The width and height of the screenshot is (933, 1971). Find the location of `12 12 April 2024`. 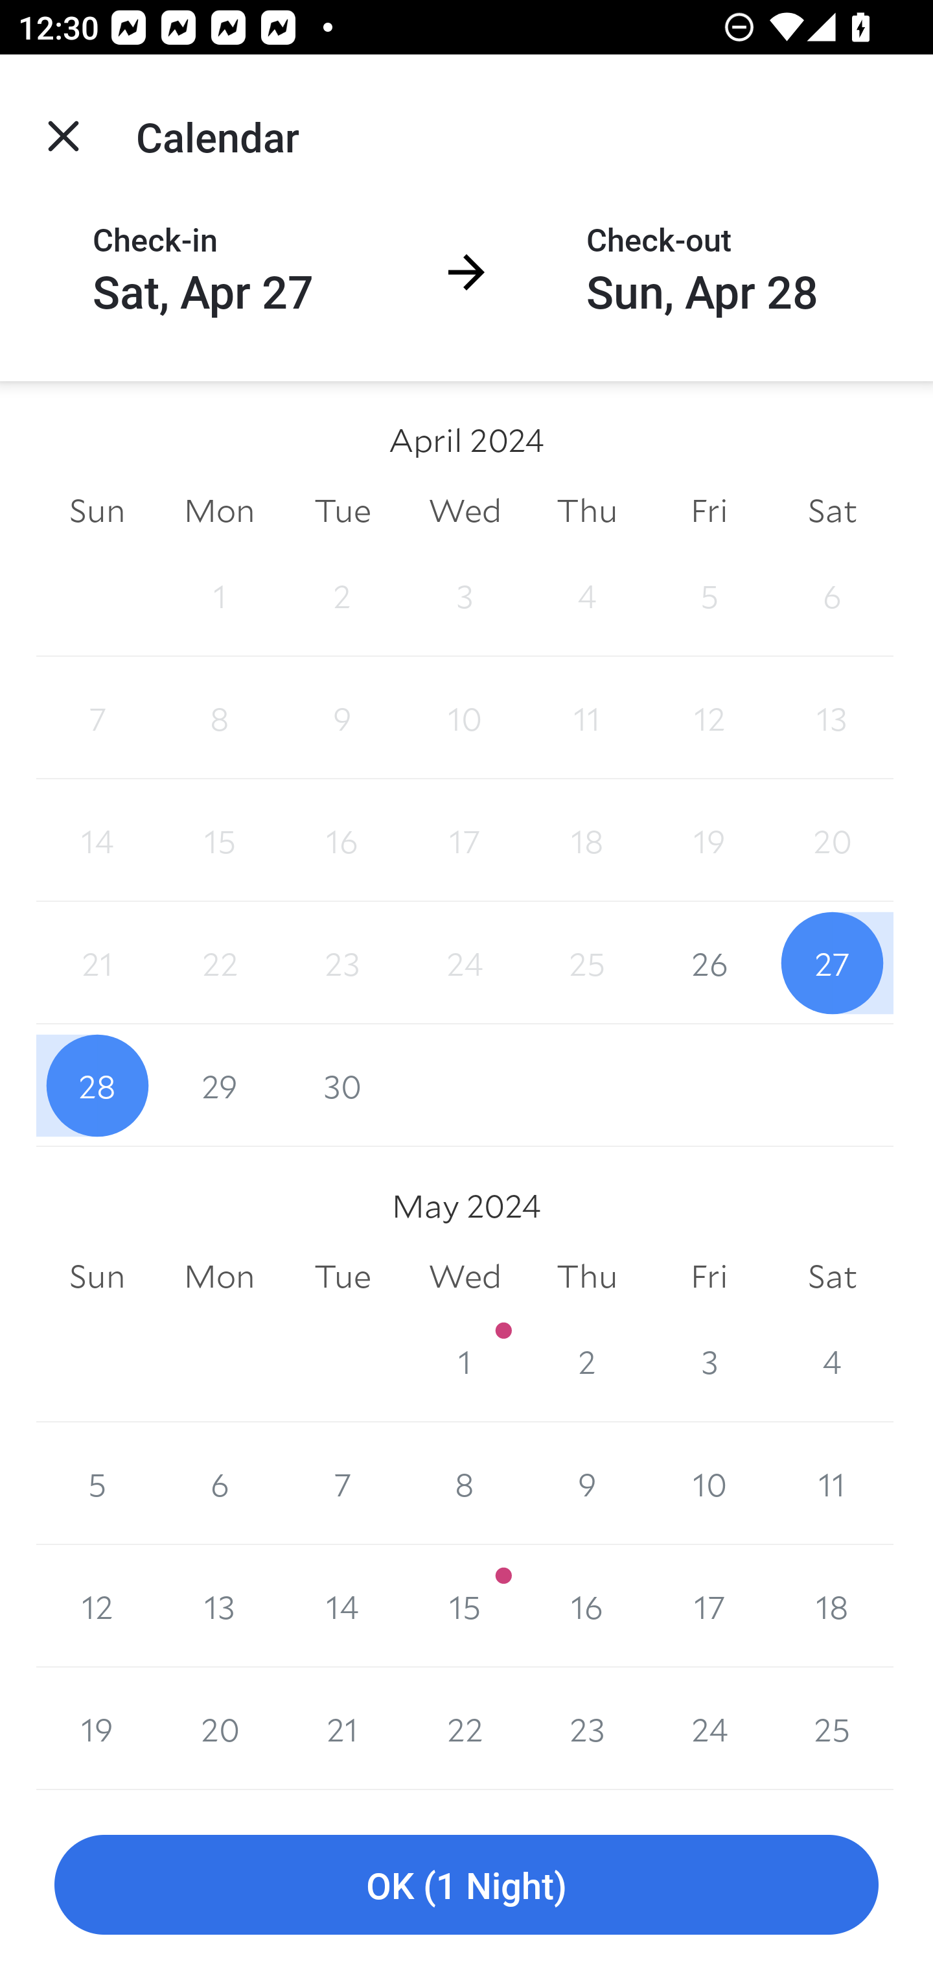

12 12 April 2024 is located at coordinates (709, 717).